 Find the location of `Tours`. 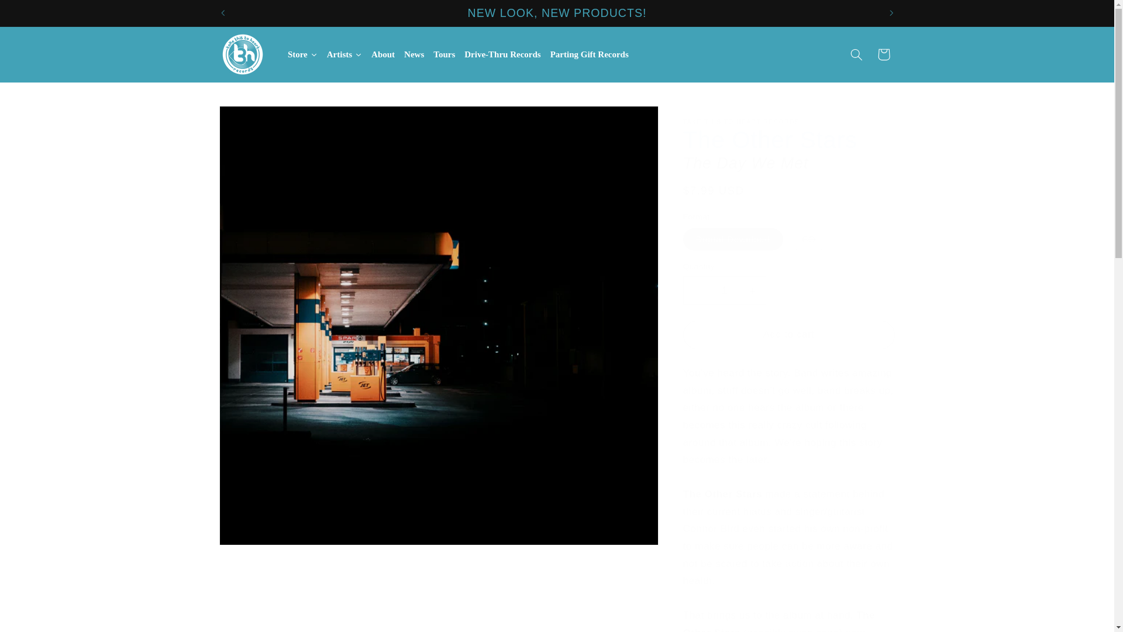

Tours is located at coordinates (444, 54).